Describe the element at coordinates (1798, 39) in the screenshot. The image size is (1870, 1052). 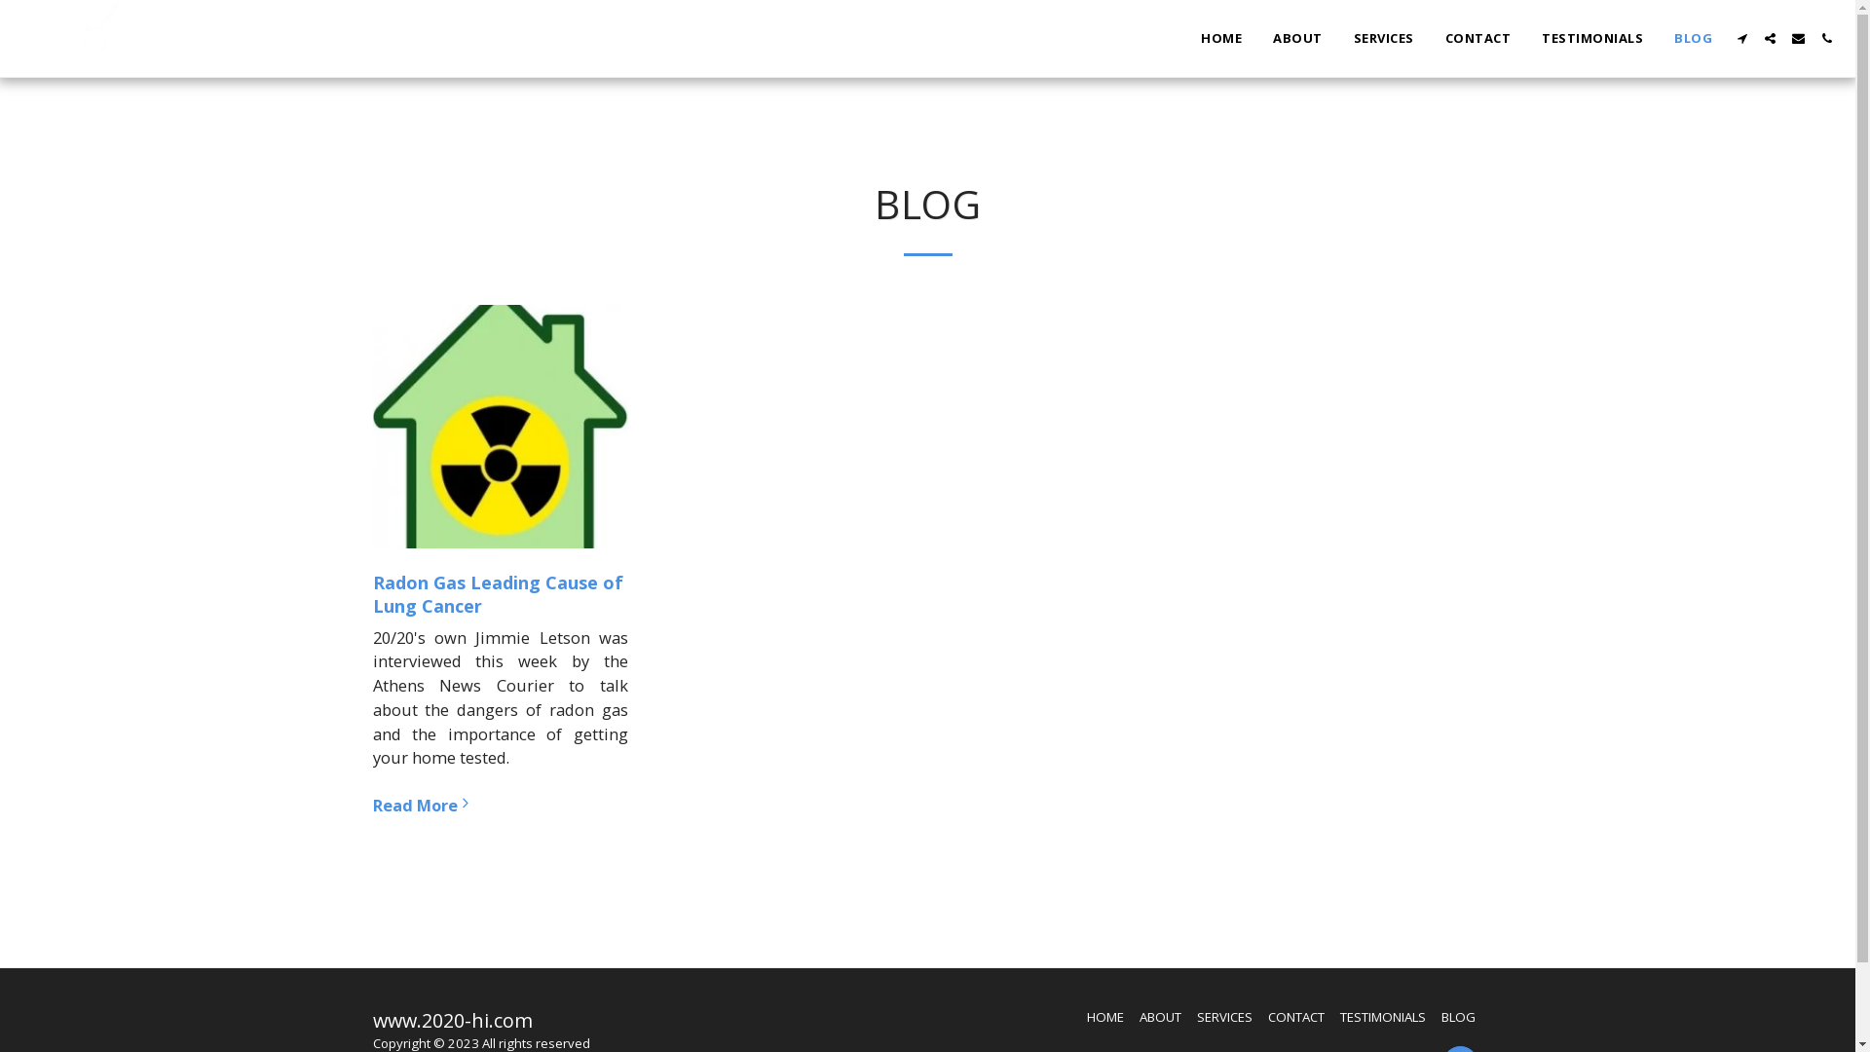
I see ` ` at that location.